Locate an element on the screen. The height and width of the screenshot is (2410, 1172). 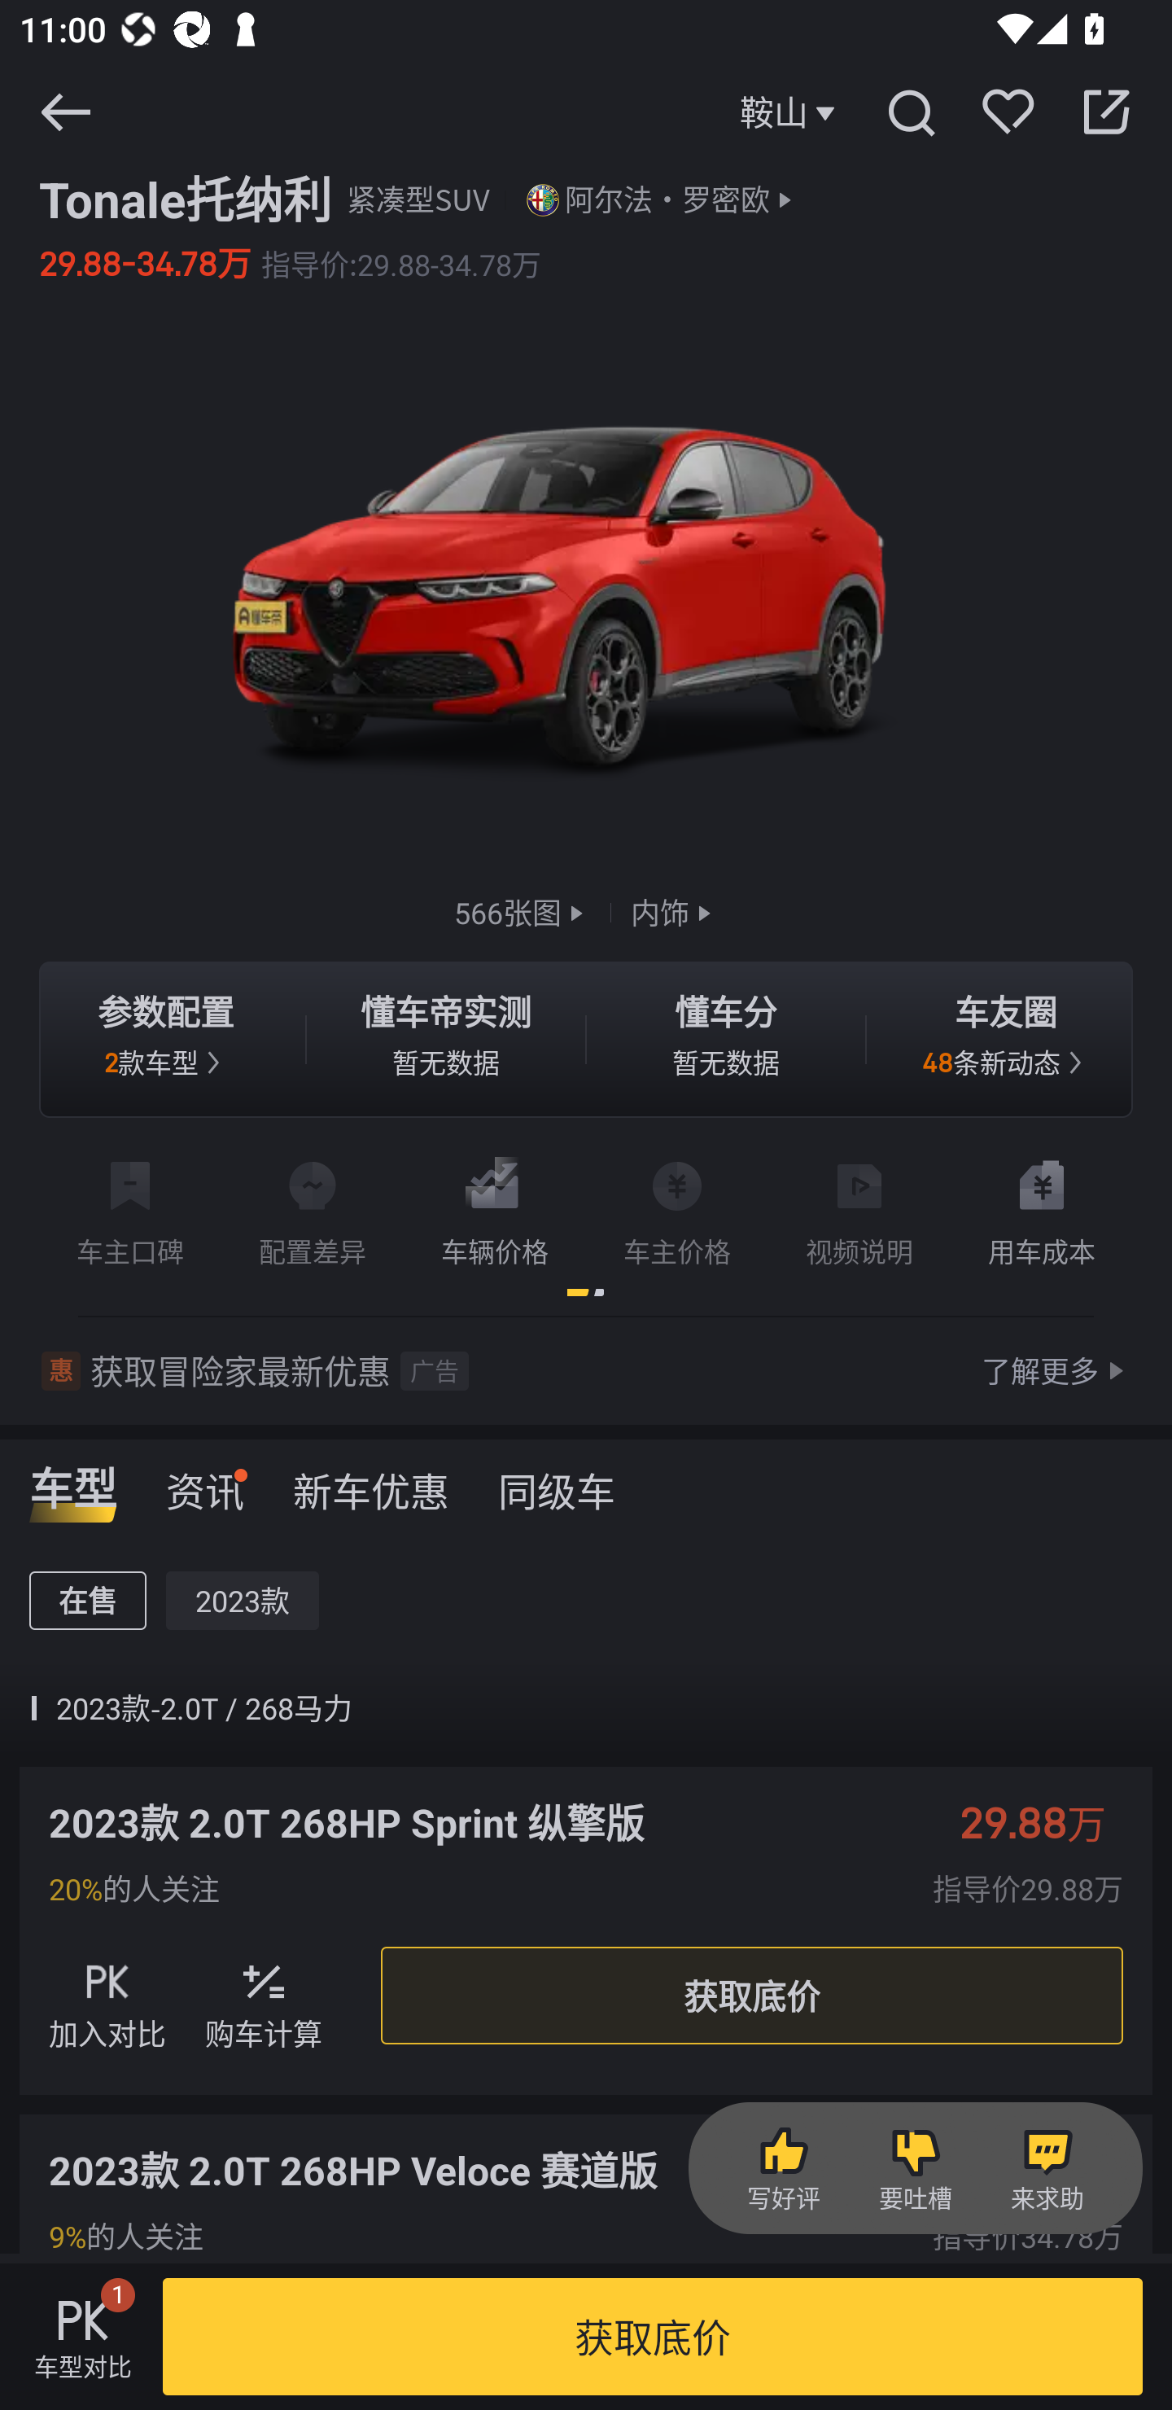
车友圈 48 条新动态  is located at coordinates (1006, 1040).